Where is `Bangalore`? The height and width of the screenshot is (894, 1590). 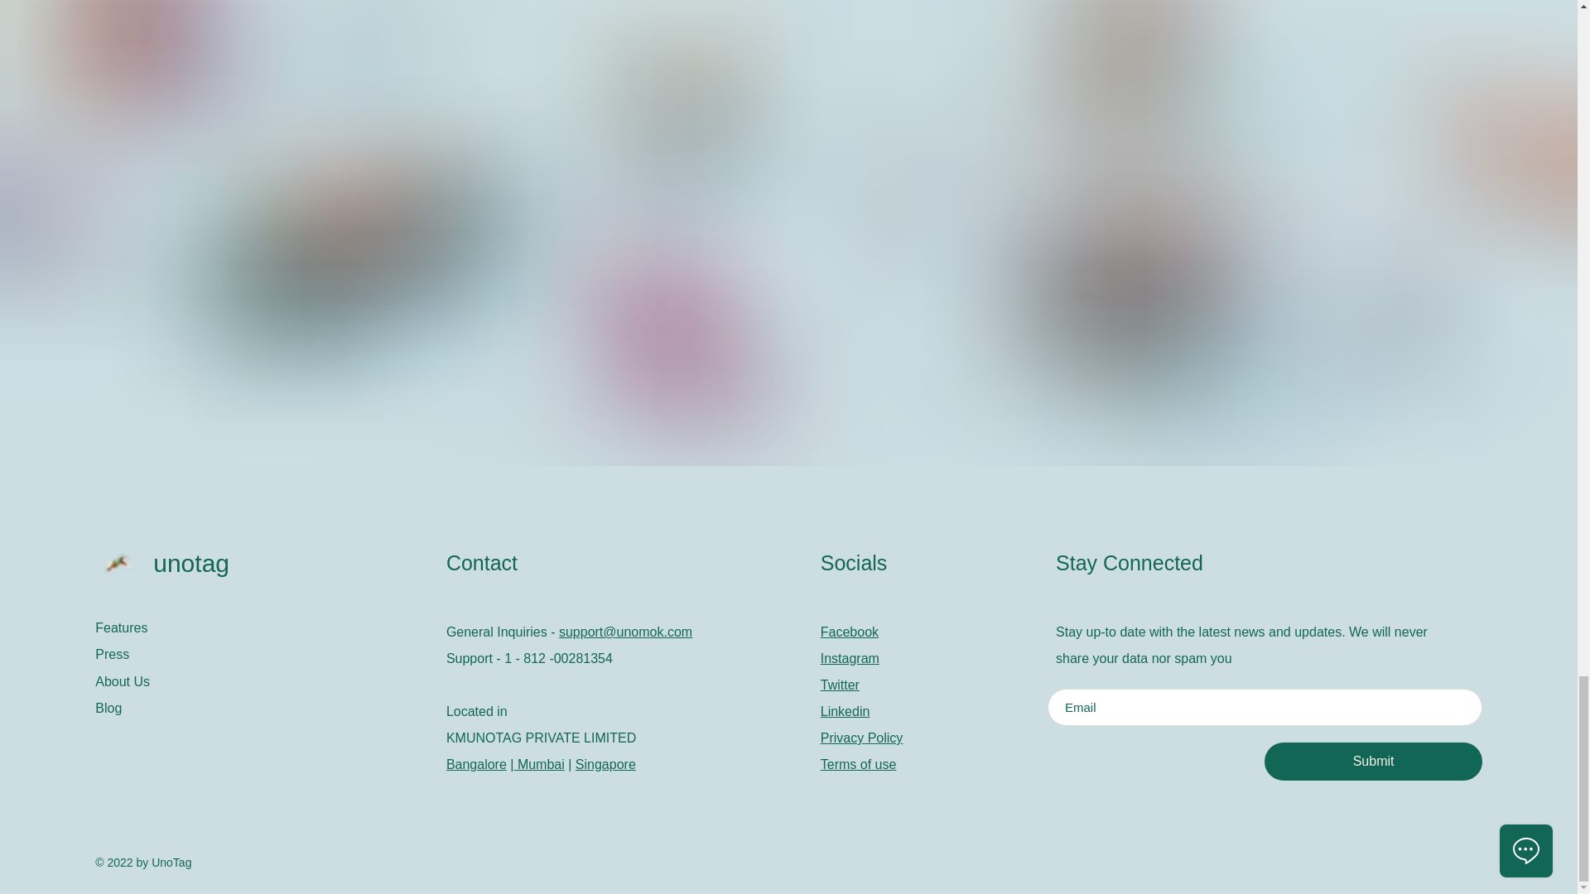
Bangalore is located at coordinates (477, 764).